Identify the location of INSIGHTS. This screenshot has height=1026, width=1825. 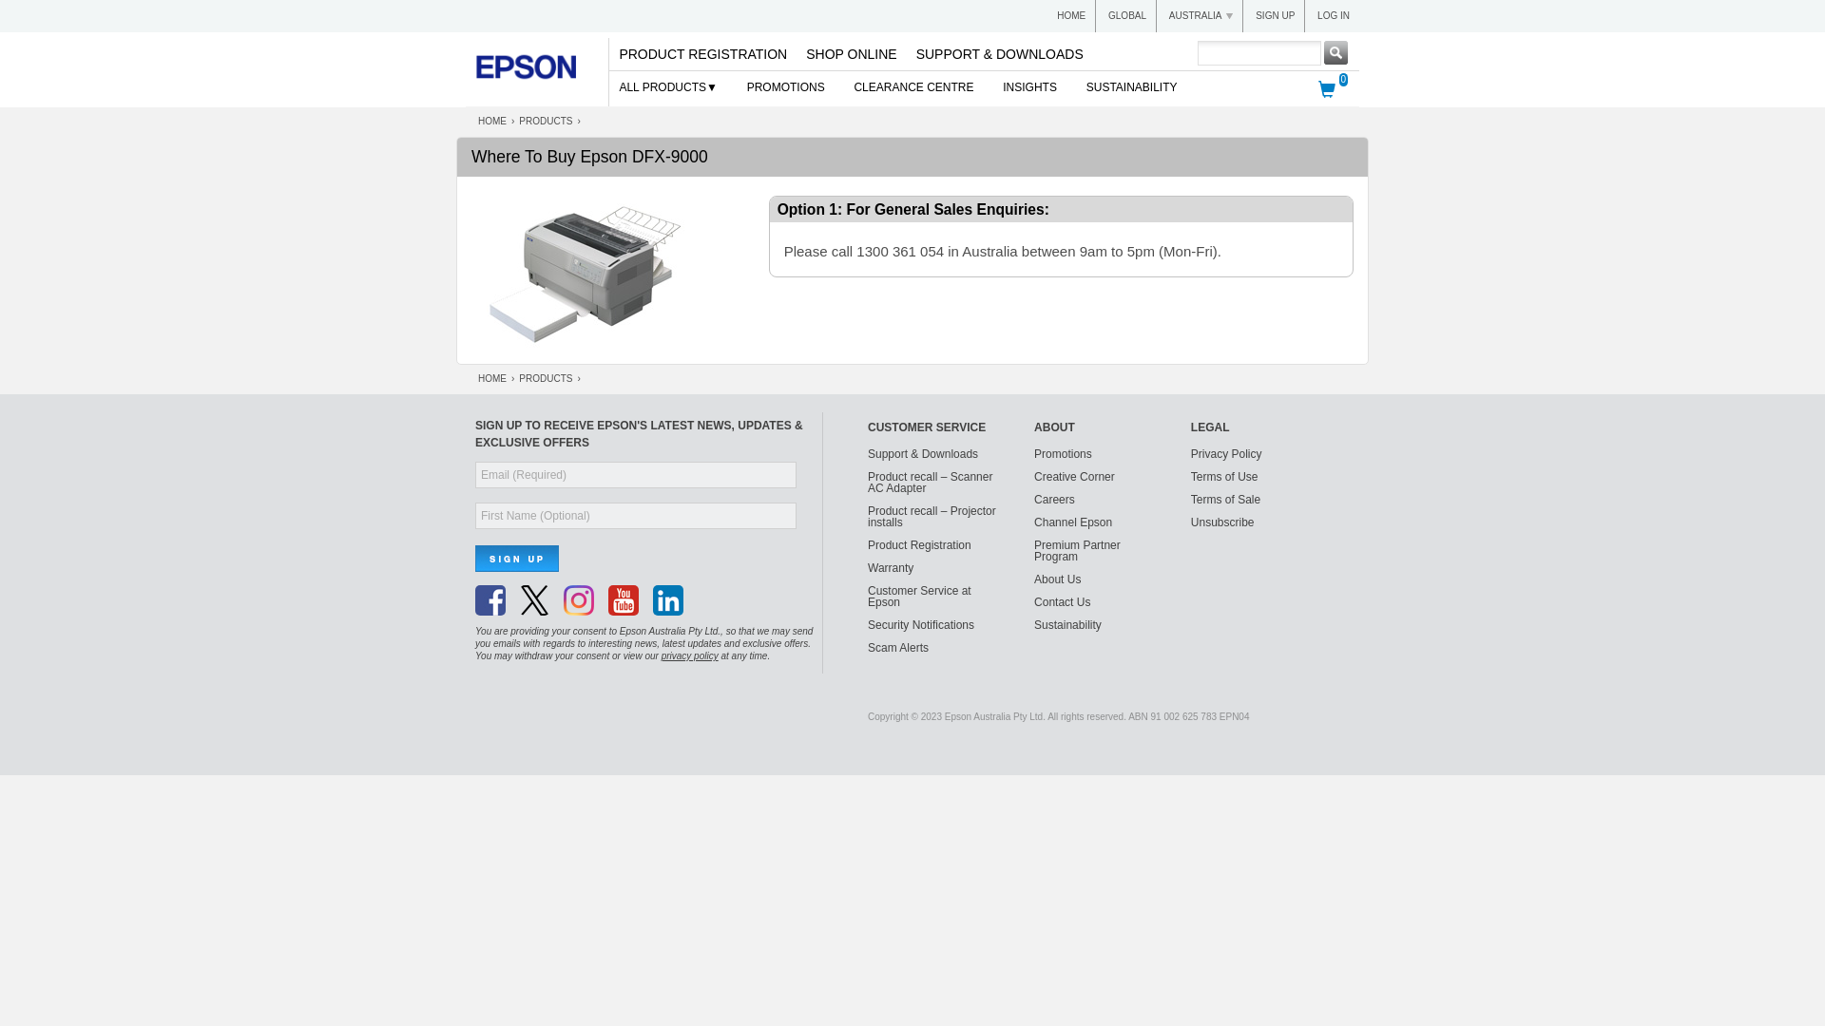
(1030, 89).